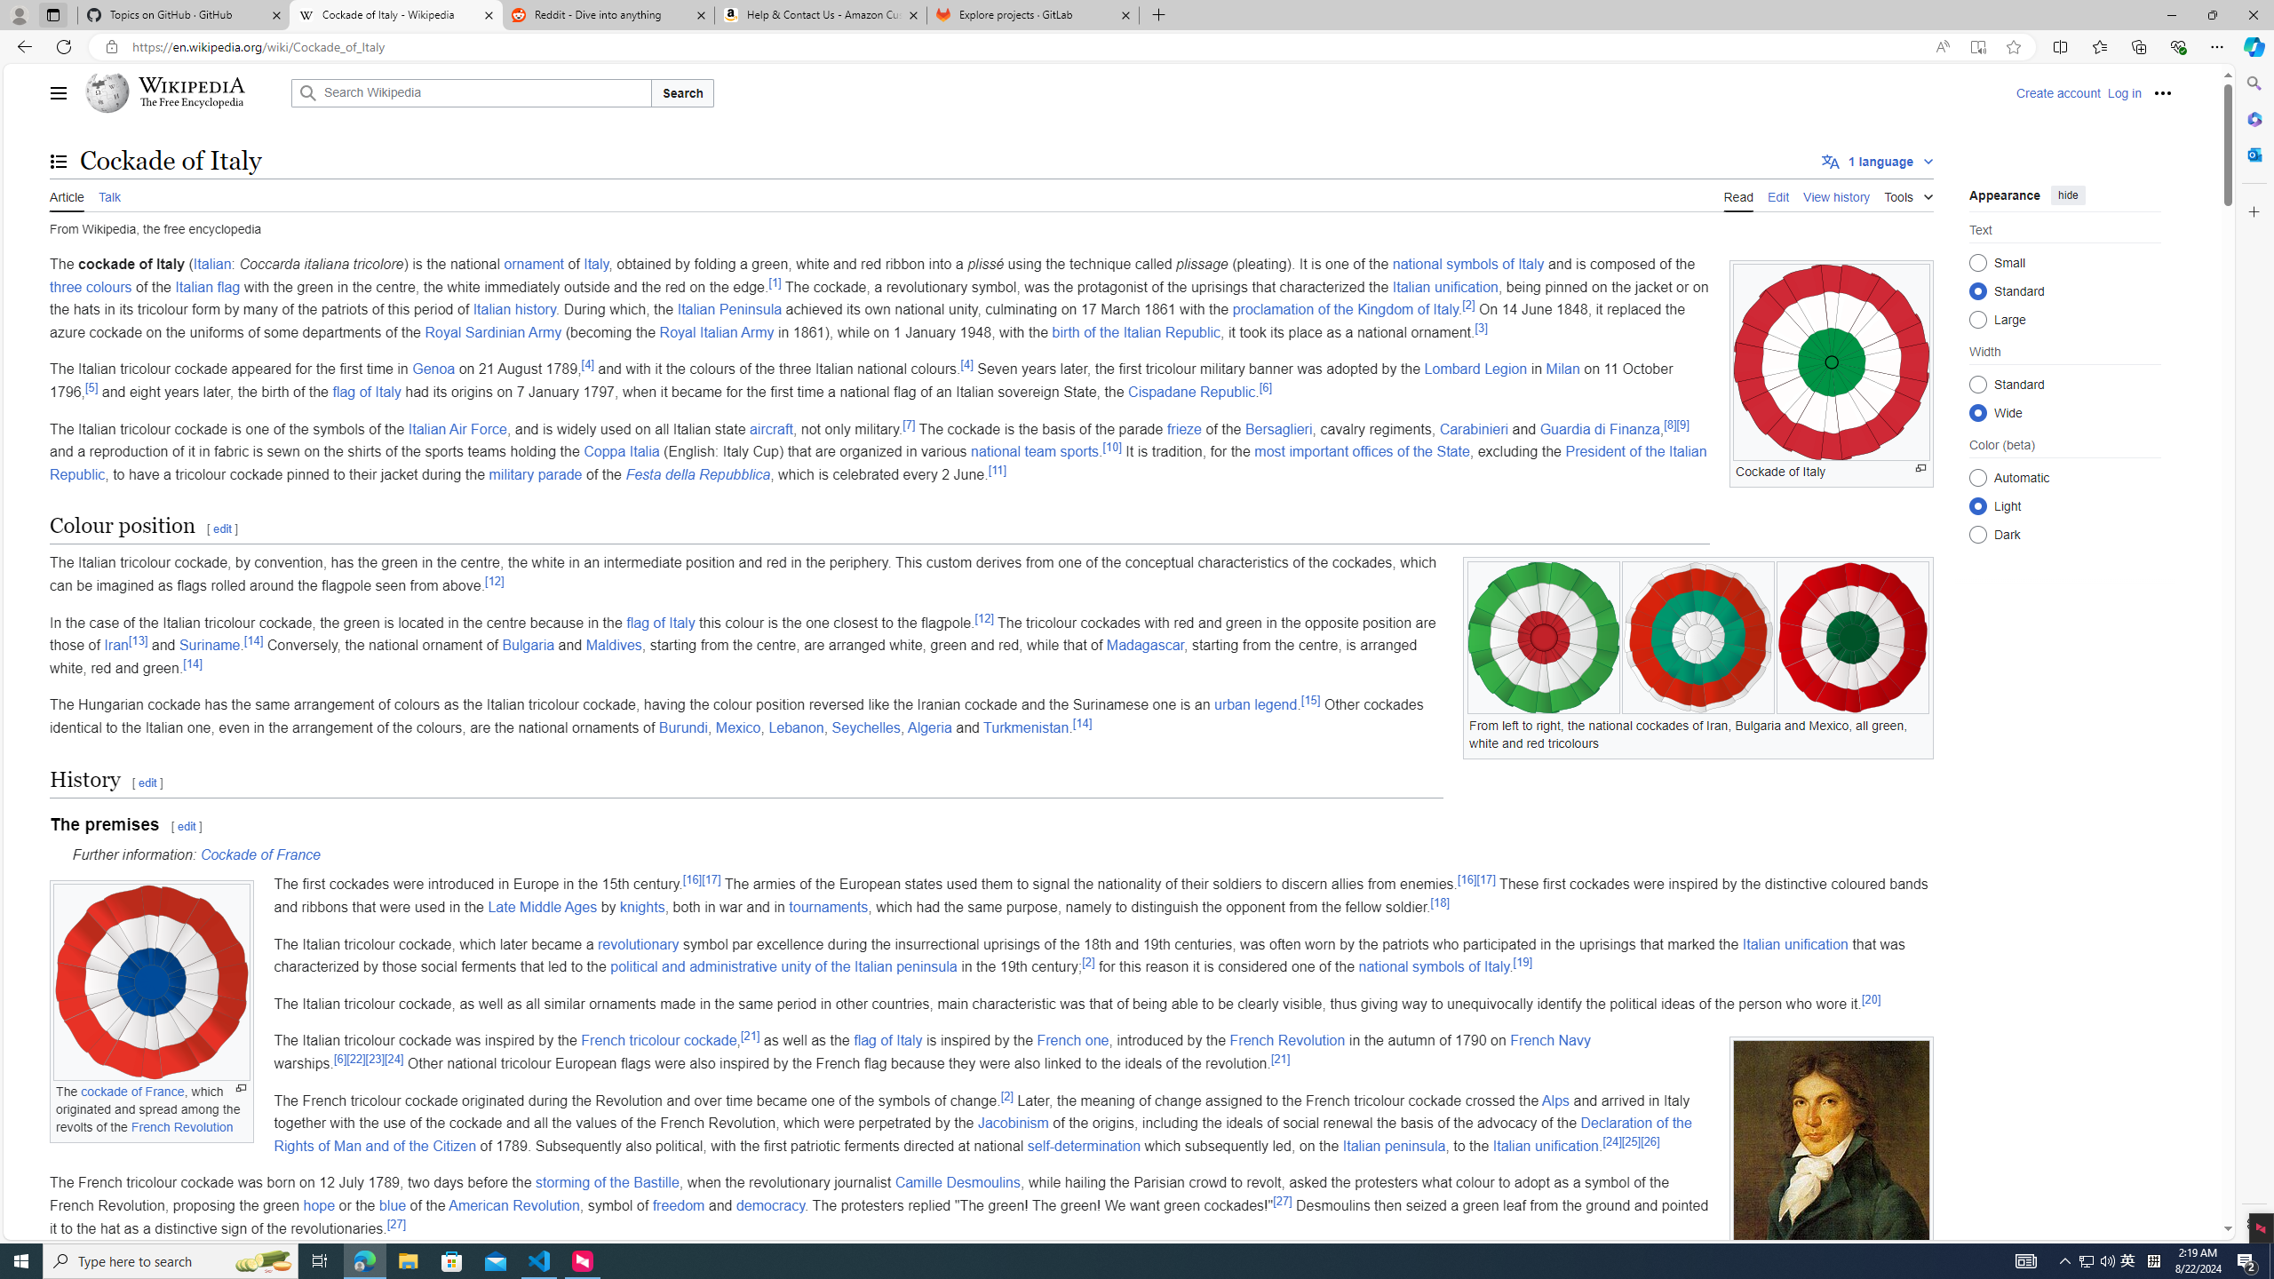 The width and height of the screenshot is (2274, 1279). What do you see at coordinates (53, 14) in the screenshot?
I see `Tab actions menu` at bounding box center [53, 14].